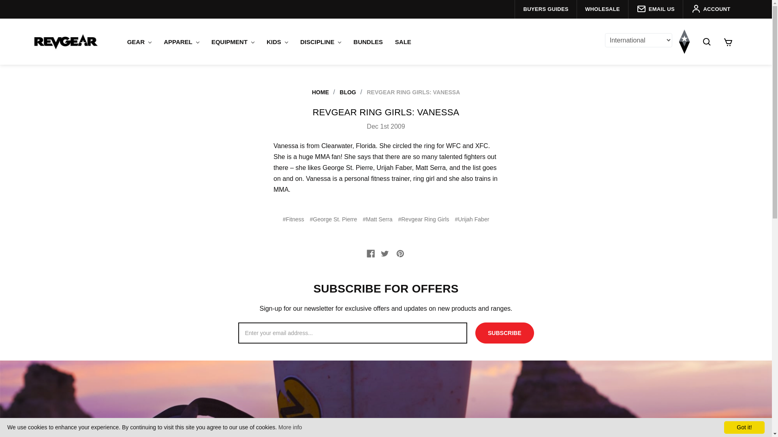 The width and height of the screenshot is (778, 437). What do you see at coordinates (602, 9) in the screenshot?
I see `WHOLESALE` at bounding box center [602, 9].